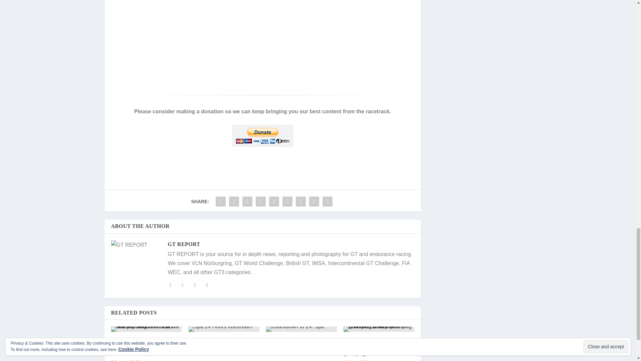 The width and height of the screenshot is (641, 361). Describe the element at coordinates (260, 202) in the screenshot. I see `Share "Blancpain GT Zolder live stream" via Pinterest` at that location.